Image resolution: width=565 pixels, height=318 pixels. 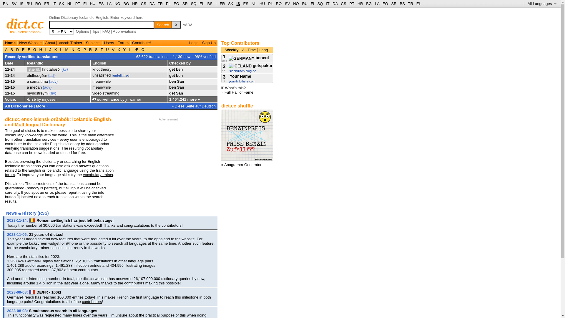 I want to click on contributors, so click(x=172, y=226).